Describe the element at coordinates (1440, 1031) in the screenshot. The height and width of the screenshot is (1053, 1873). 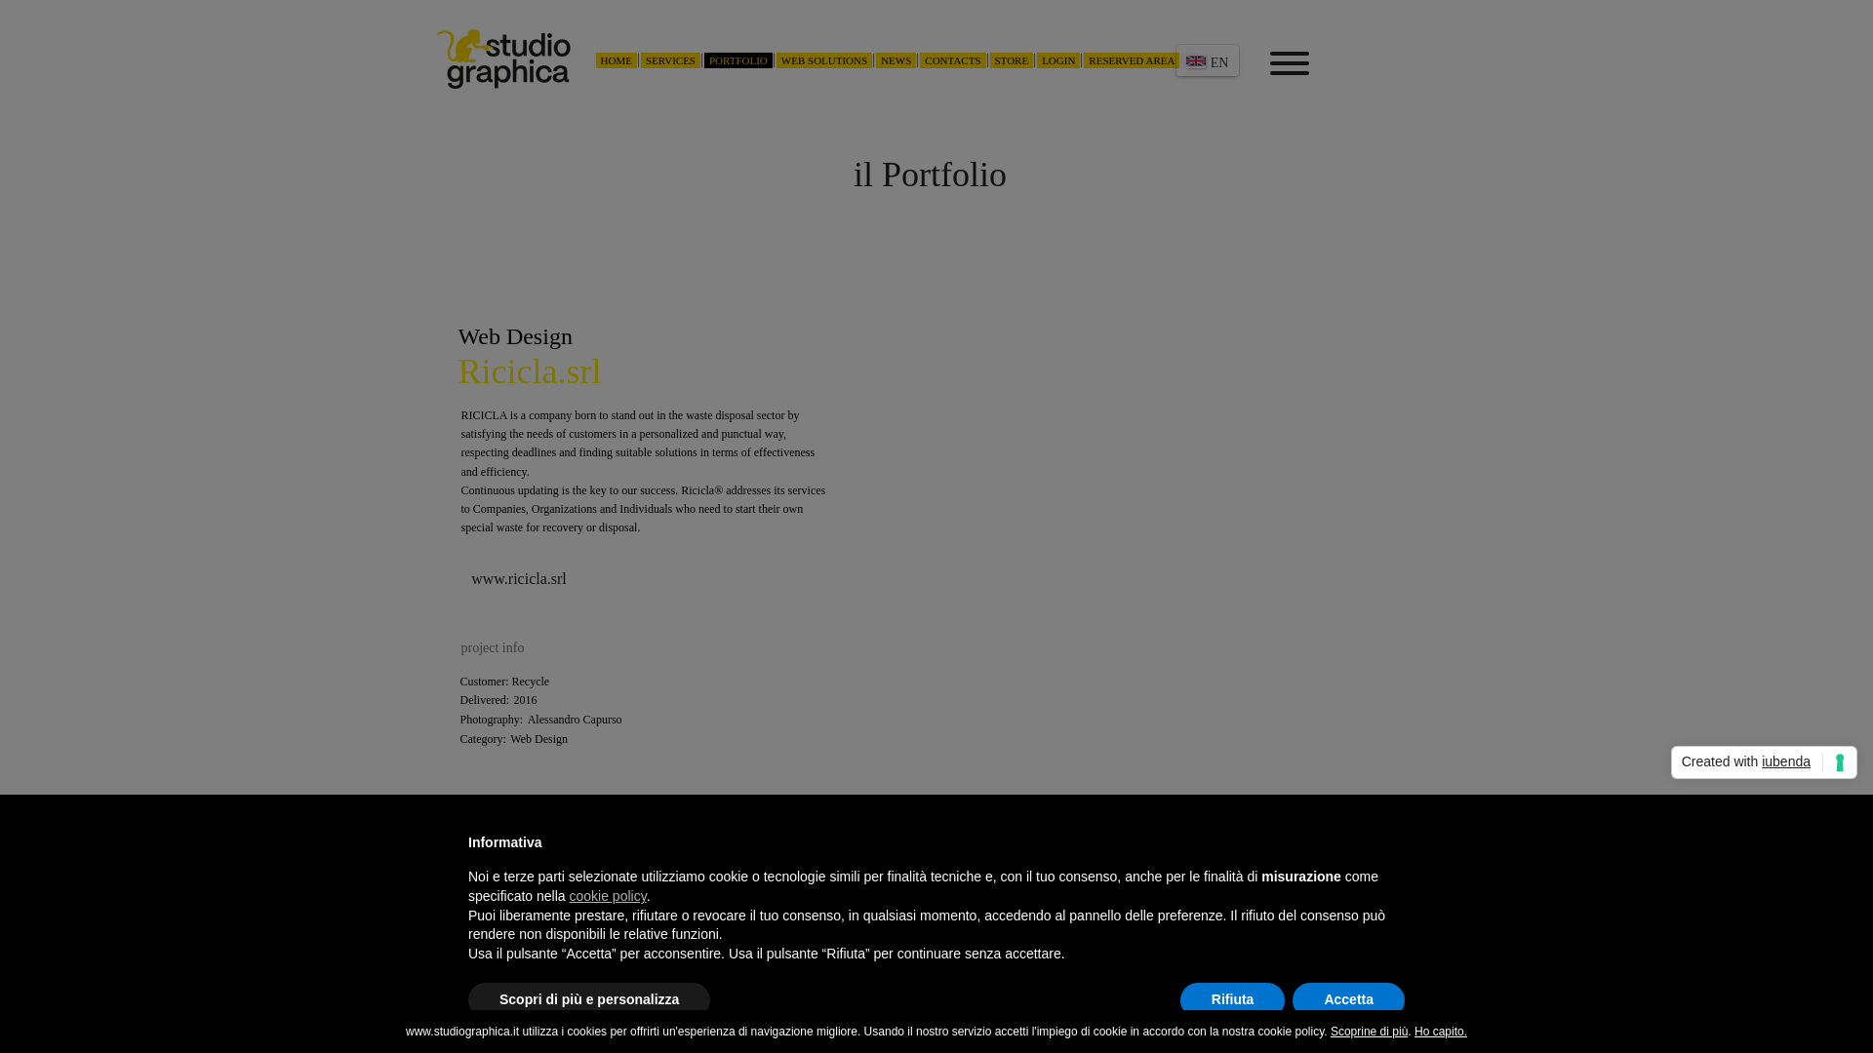
I see `Ho capito.` at that location.